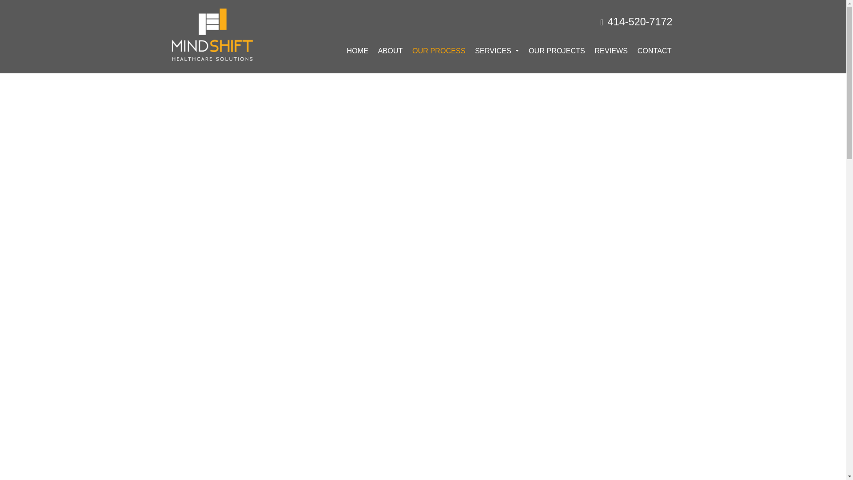  Describe the element at coordinates (654, 51) in the screenshot. I see `CONTACT` at that location.